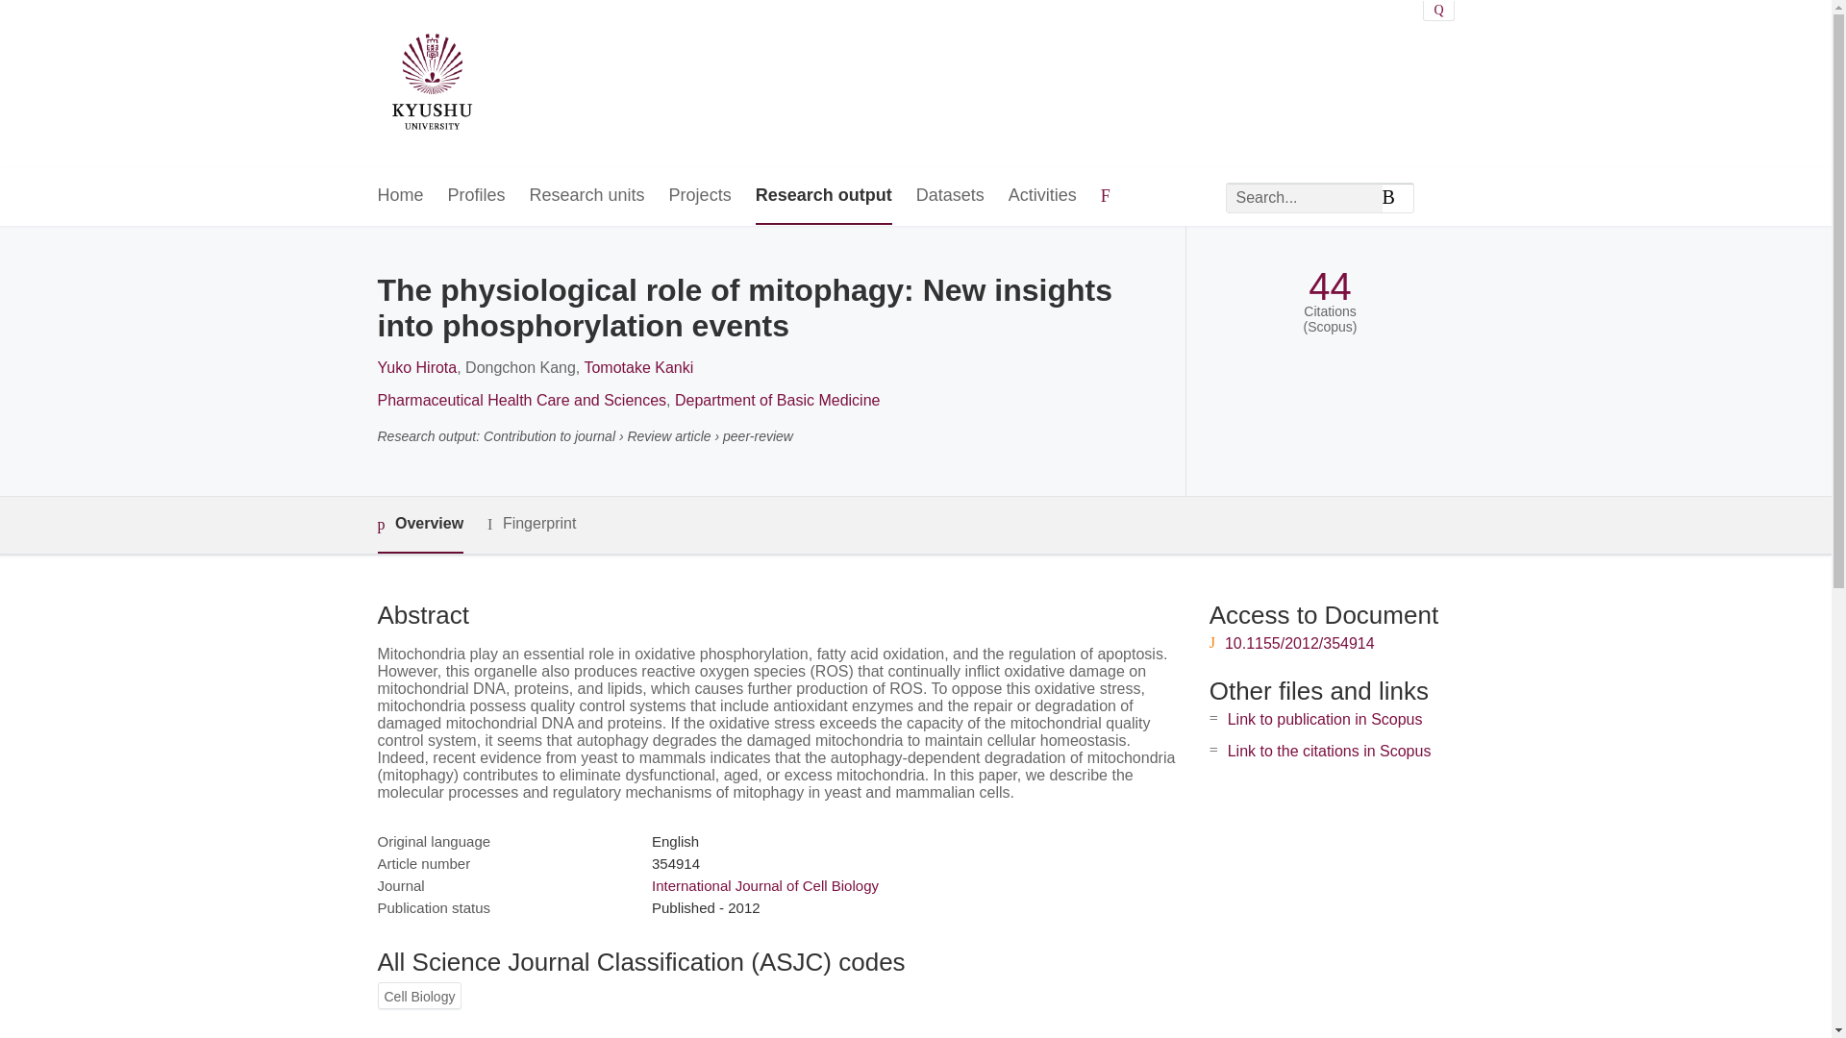 This screenshot has height=1038, width=1846. What do you see at coordinates (521, 400) in the screenshot?
I see `Pharmaceutical Health Care and Sciences` at bounding box center [521, 400].